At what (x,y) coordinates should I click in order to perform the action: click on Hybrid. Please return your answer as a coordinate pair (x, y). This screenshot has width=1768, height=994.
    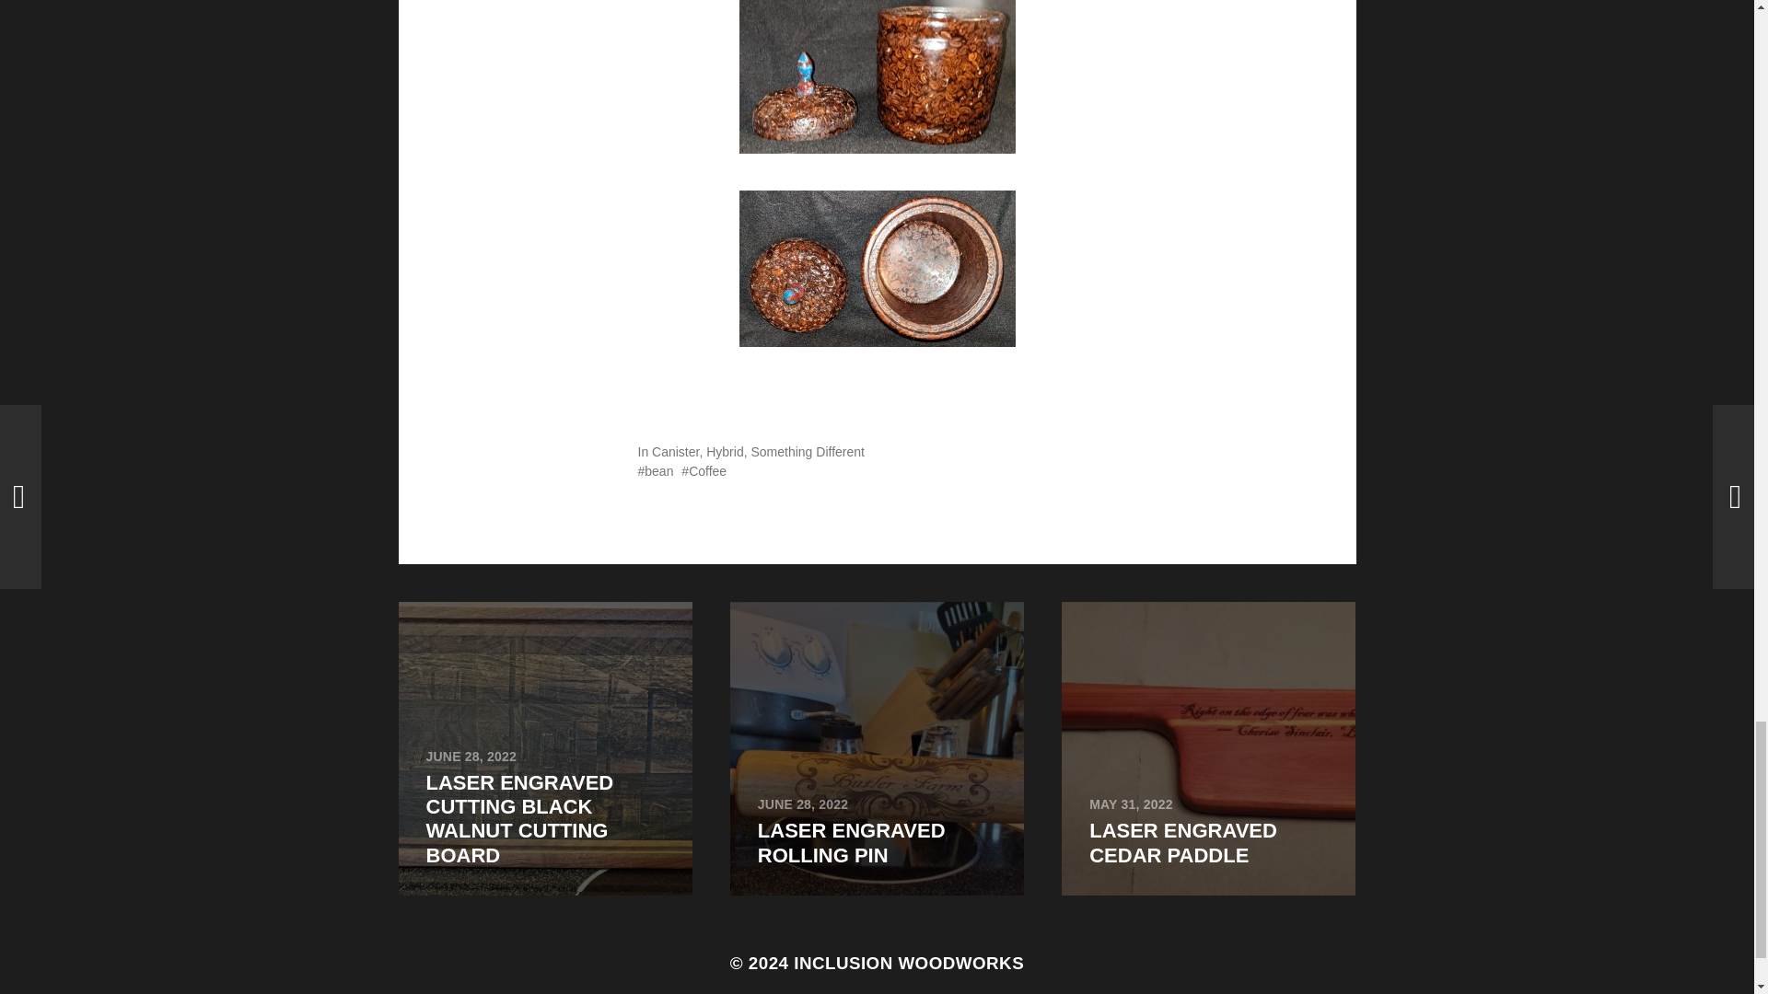
    Looking at the image, I should click on (724, 451).